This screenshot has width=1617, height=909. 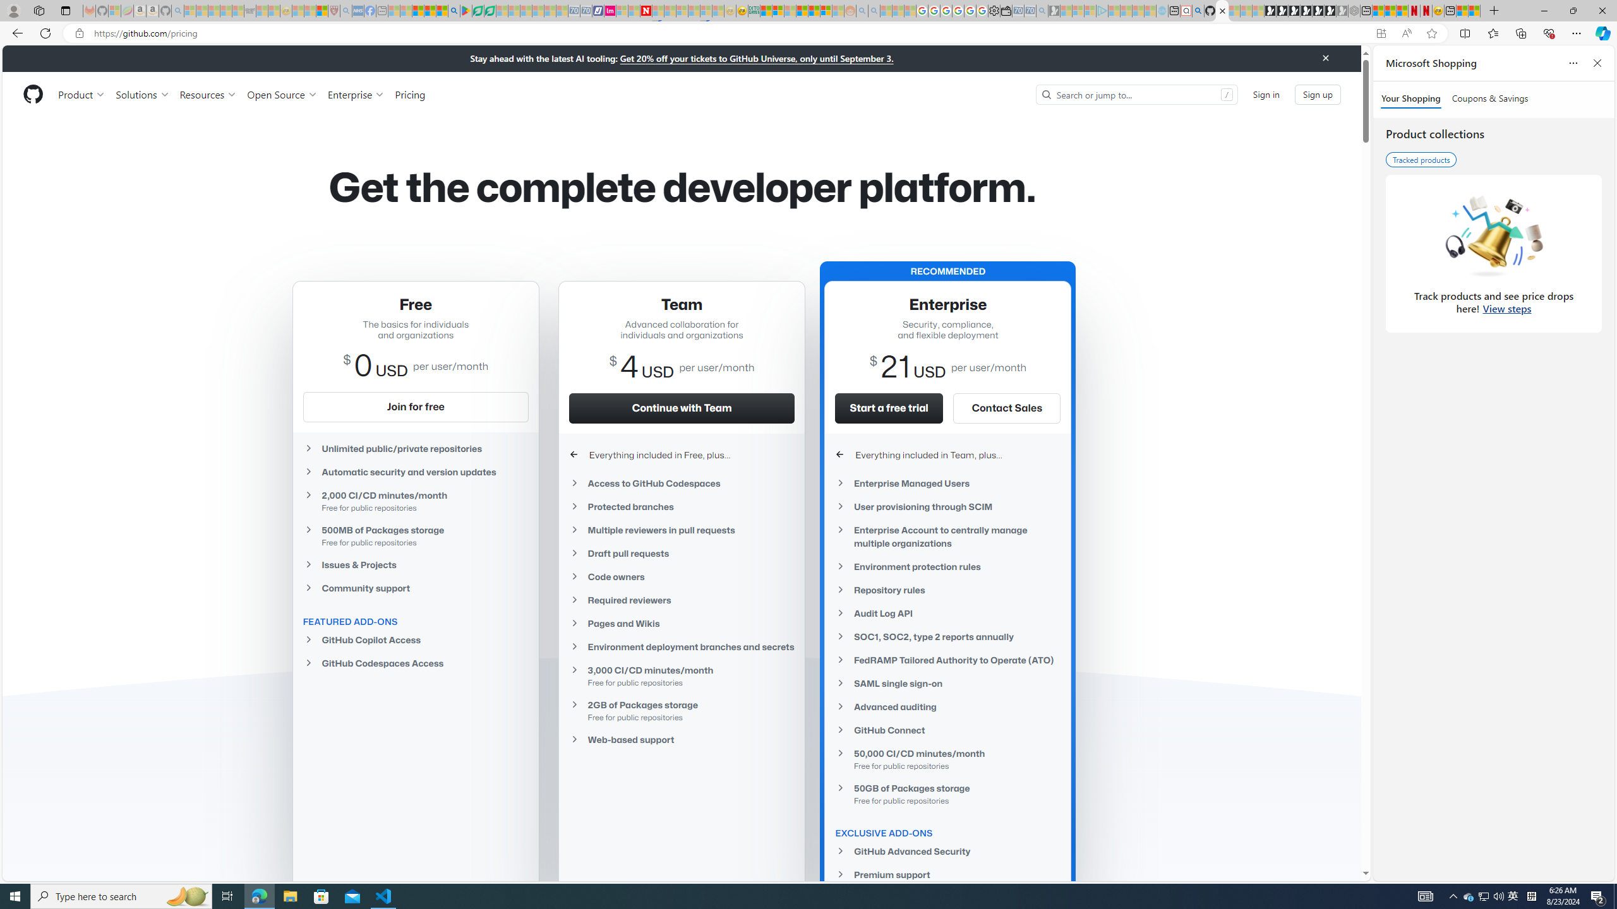 I want to click on GitHub Codespaces Access, so click(x=416, y=663).